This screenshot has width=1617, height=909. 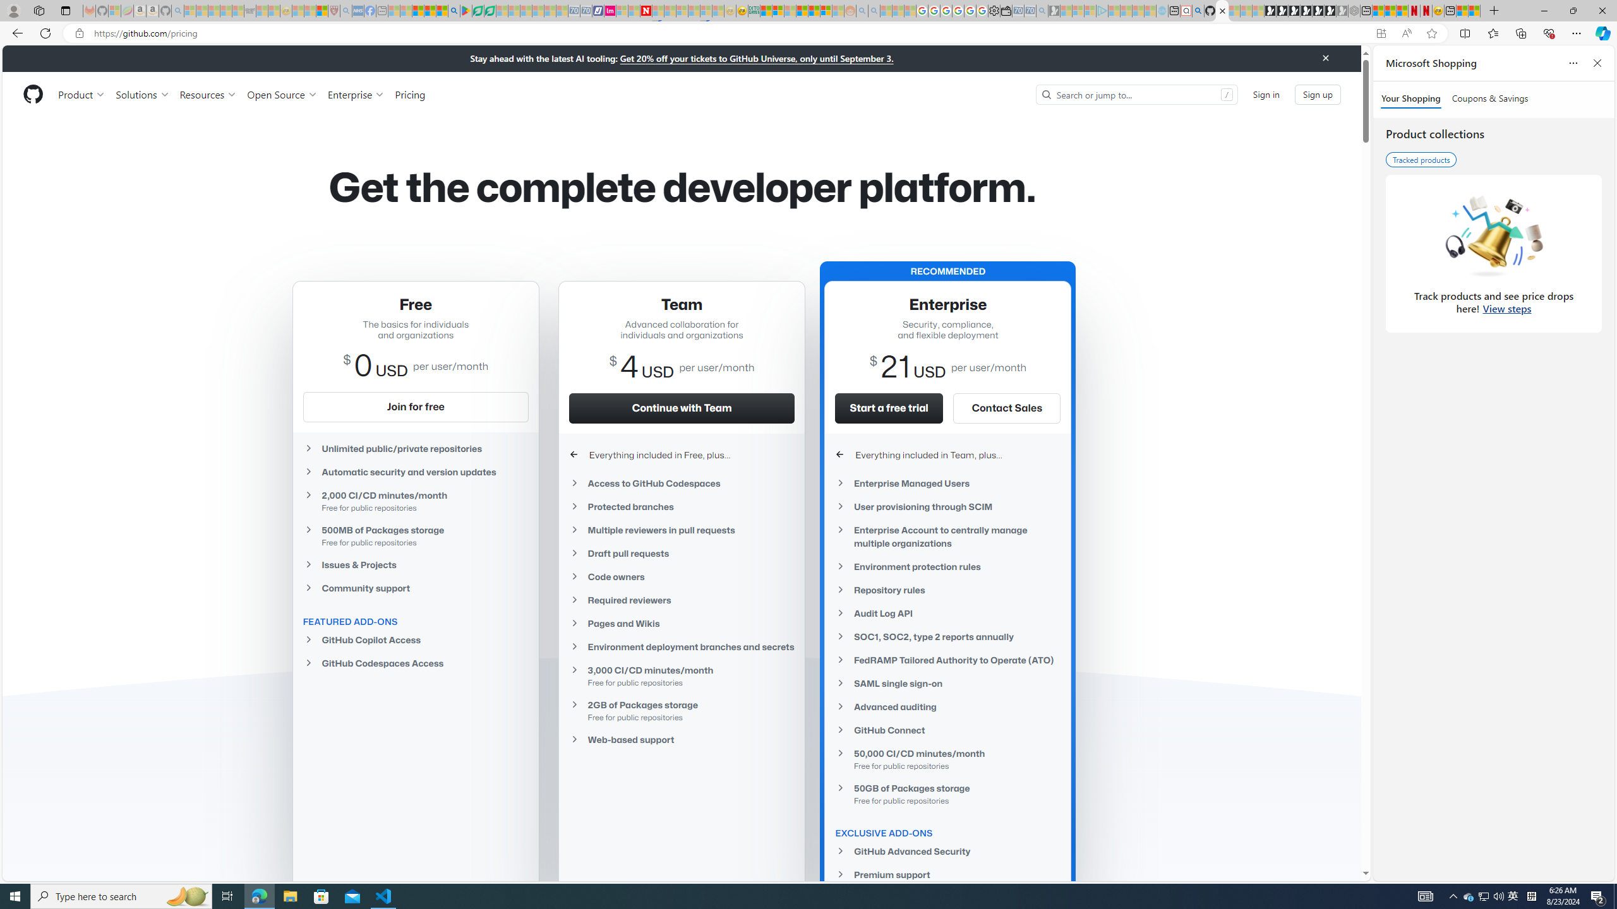 I want to click on GitHub Codespaces Access, so click(x=416, y=663).